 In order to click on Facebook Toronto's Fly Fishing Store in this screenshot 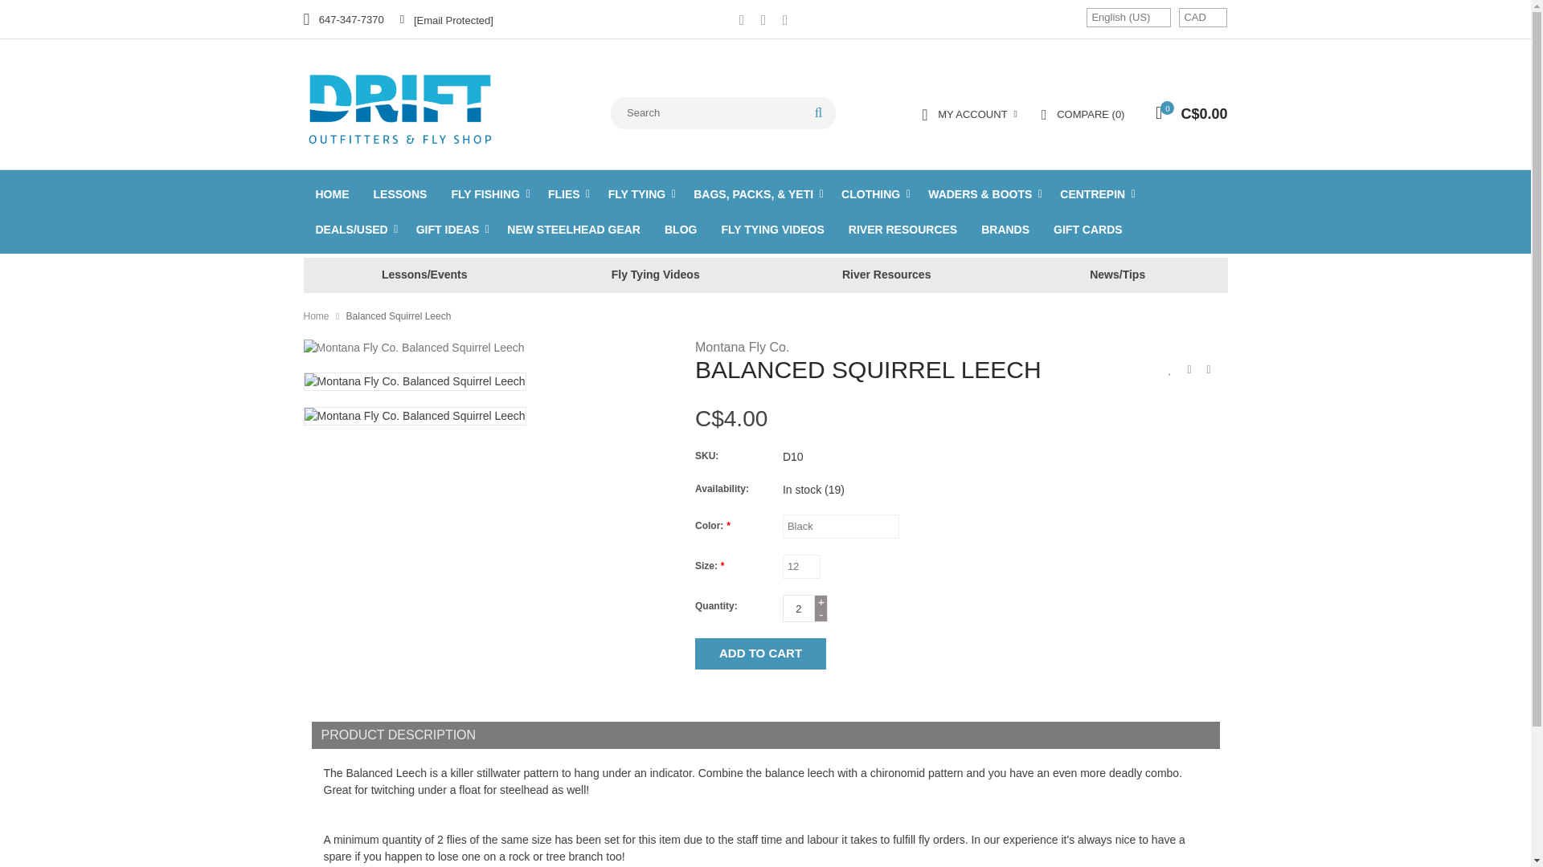, I will do `click(741, 21)`.